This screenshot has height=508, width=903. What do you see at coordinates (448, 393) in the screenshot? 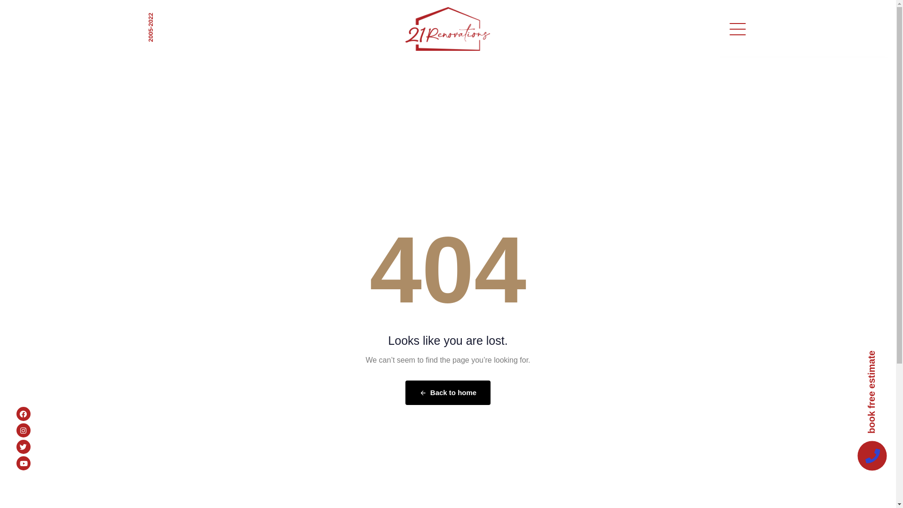
I see `Back to home` at bounding box center [448, 393].